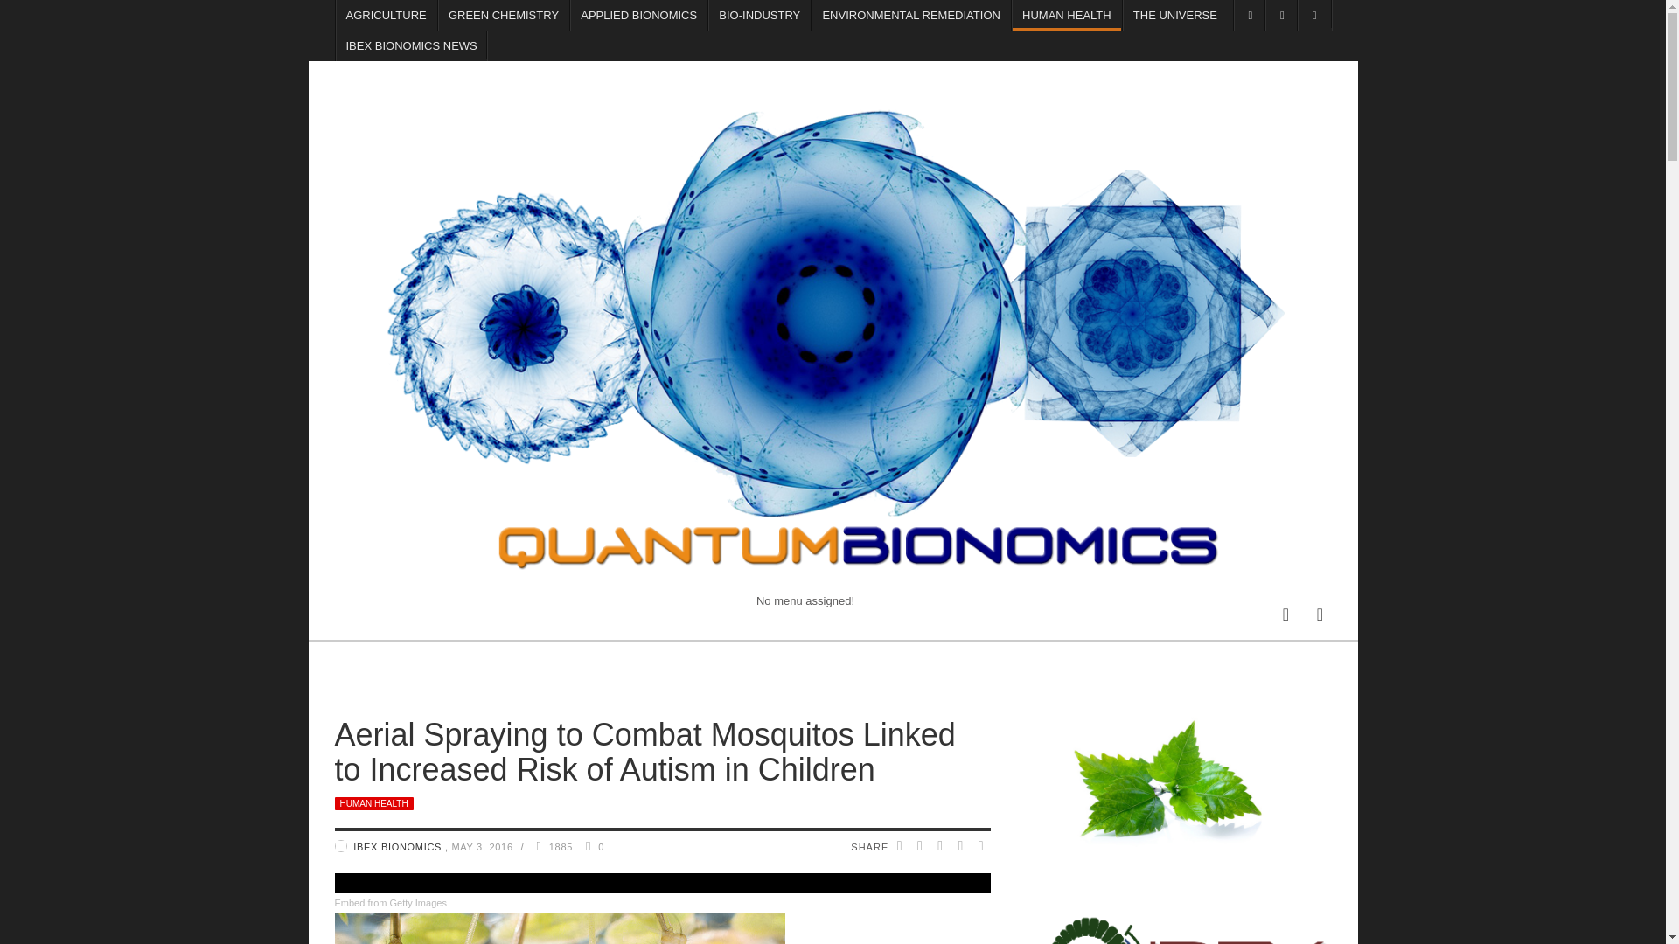 The image size is (1679, 944). What do you see at coordinates (899, 847) in the screenshot?
I see `Share on Facebook` at bounding box center [899, 847].